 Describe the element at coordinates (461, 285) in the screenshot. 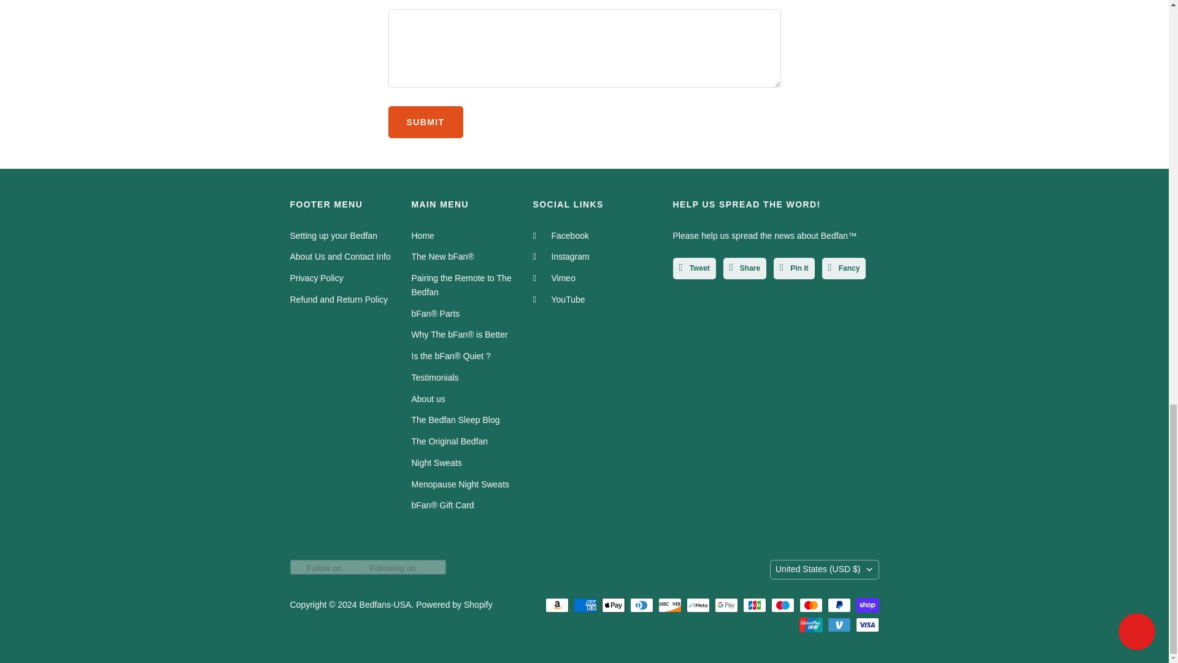

I see `Pairing the Remote to The Bedfan` at that location.